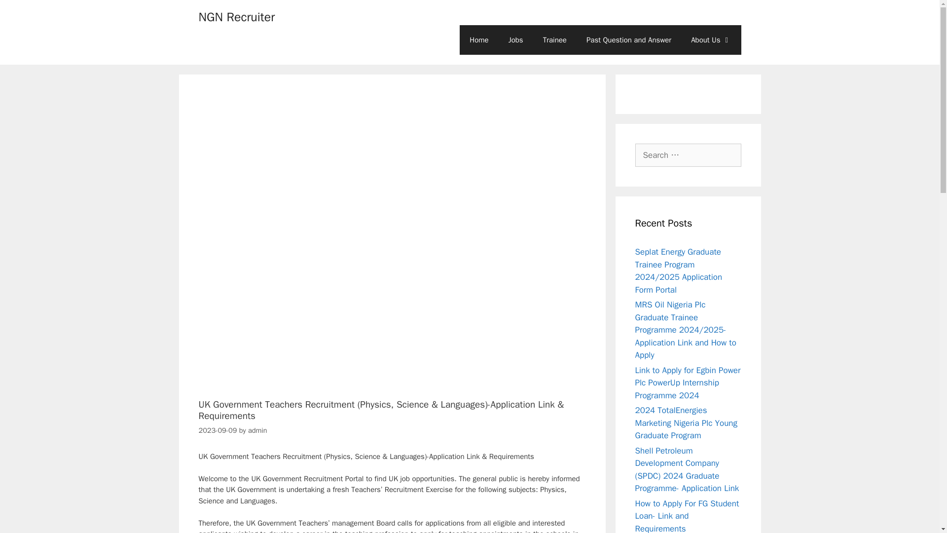  I want to click on admin, so click(257, 430).